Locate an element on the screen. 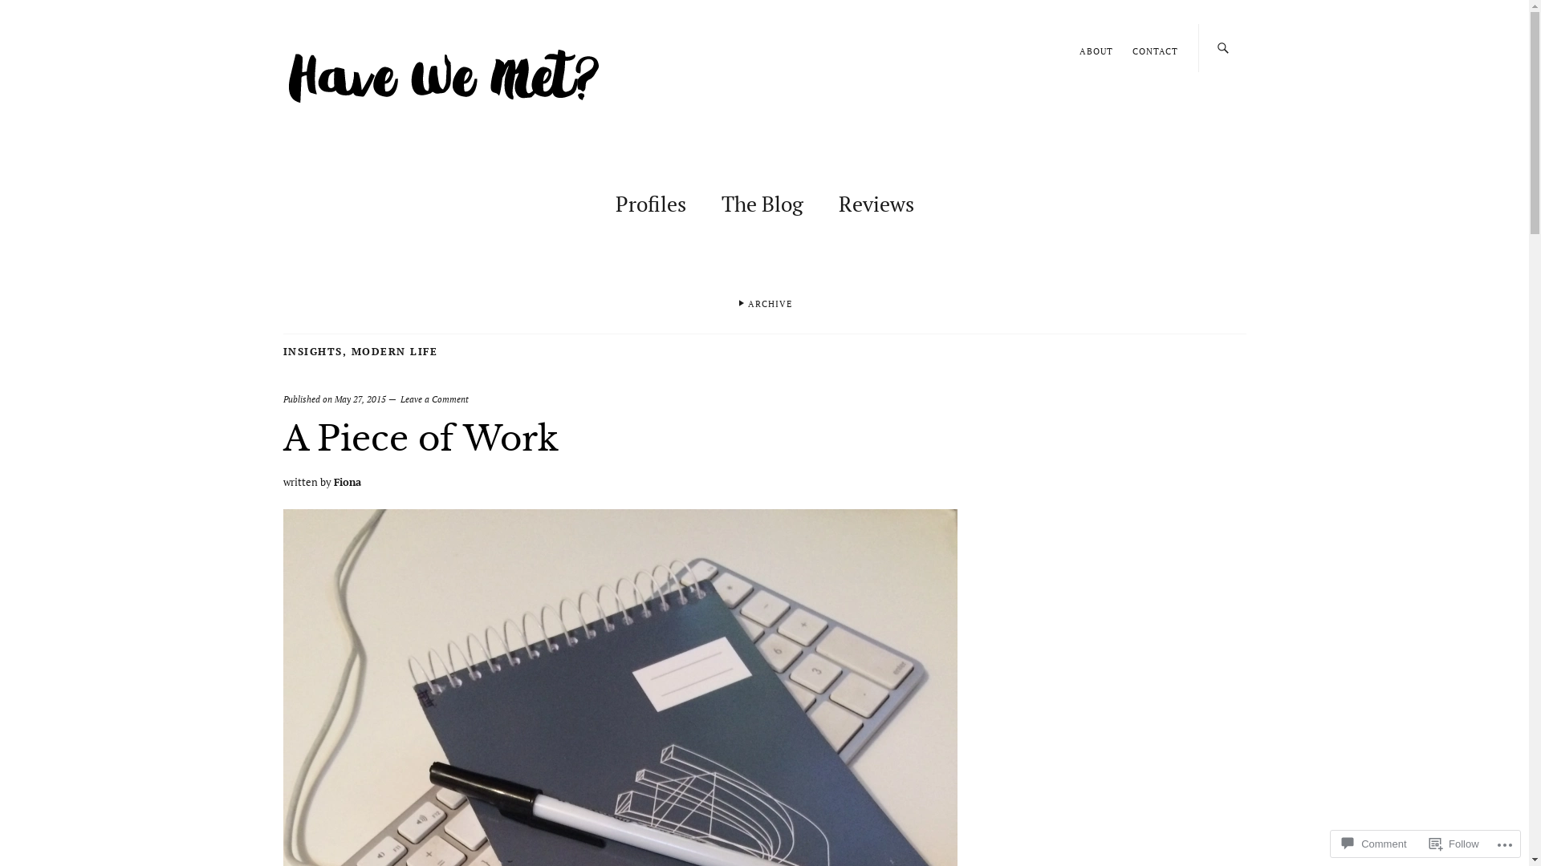 Image resolution: width=1541 pixels, height=866 pixels. Have we met? is located at coordinates (335, 45).